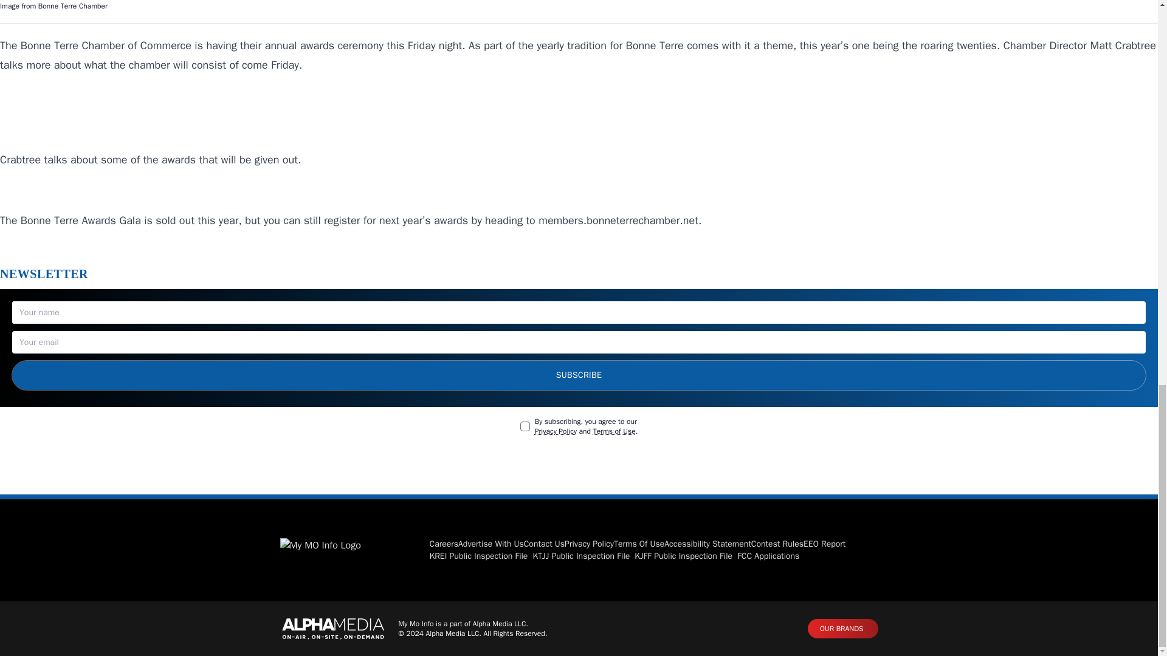  I want to click on Signup Terms Agree, so click(525, 426).